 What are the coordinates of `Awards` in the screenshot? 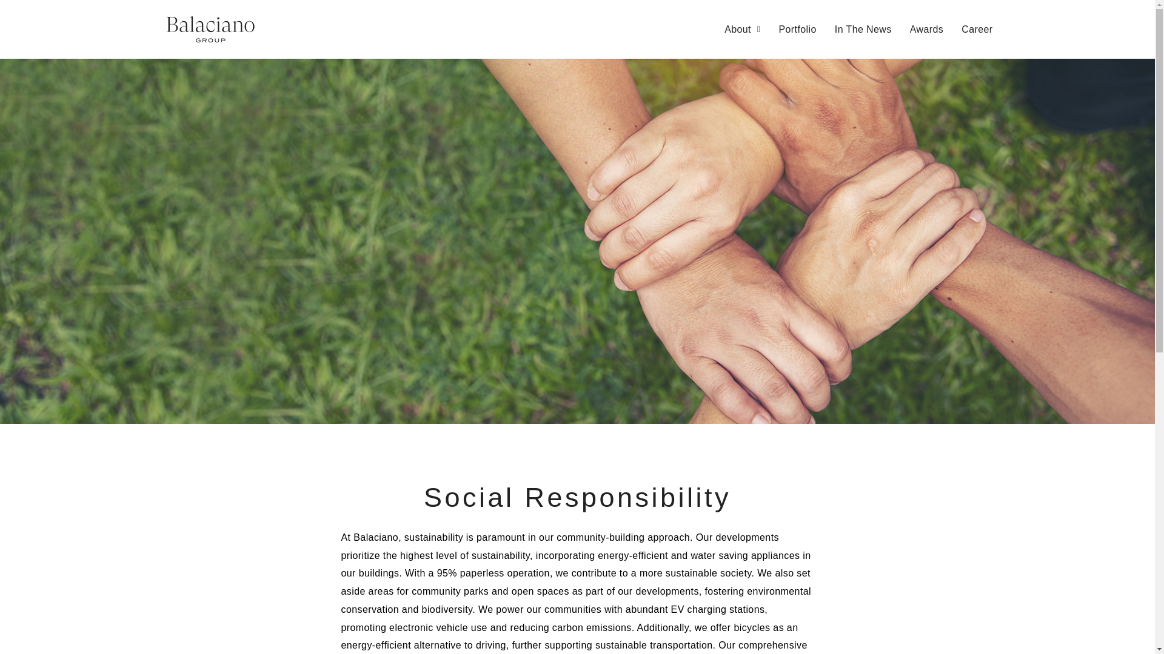 It's located at (926, 29).